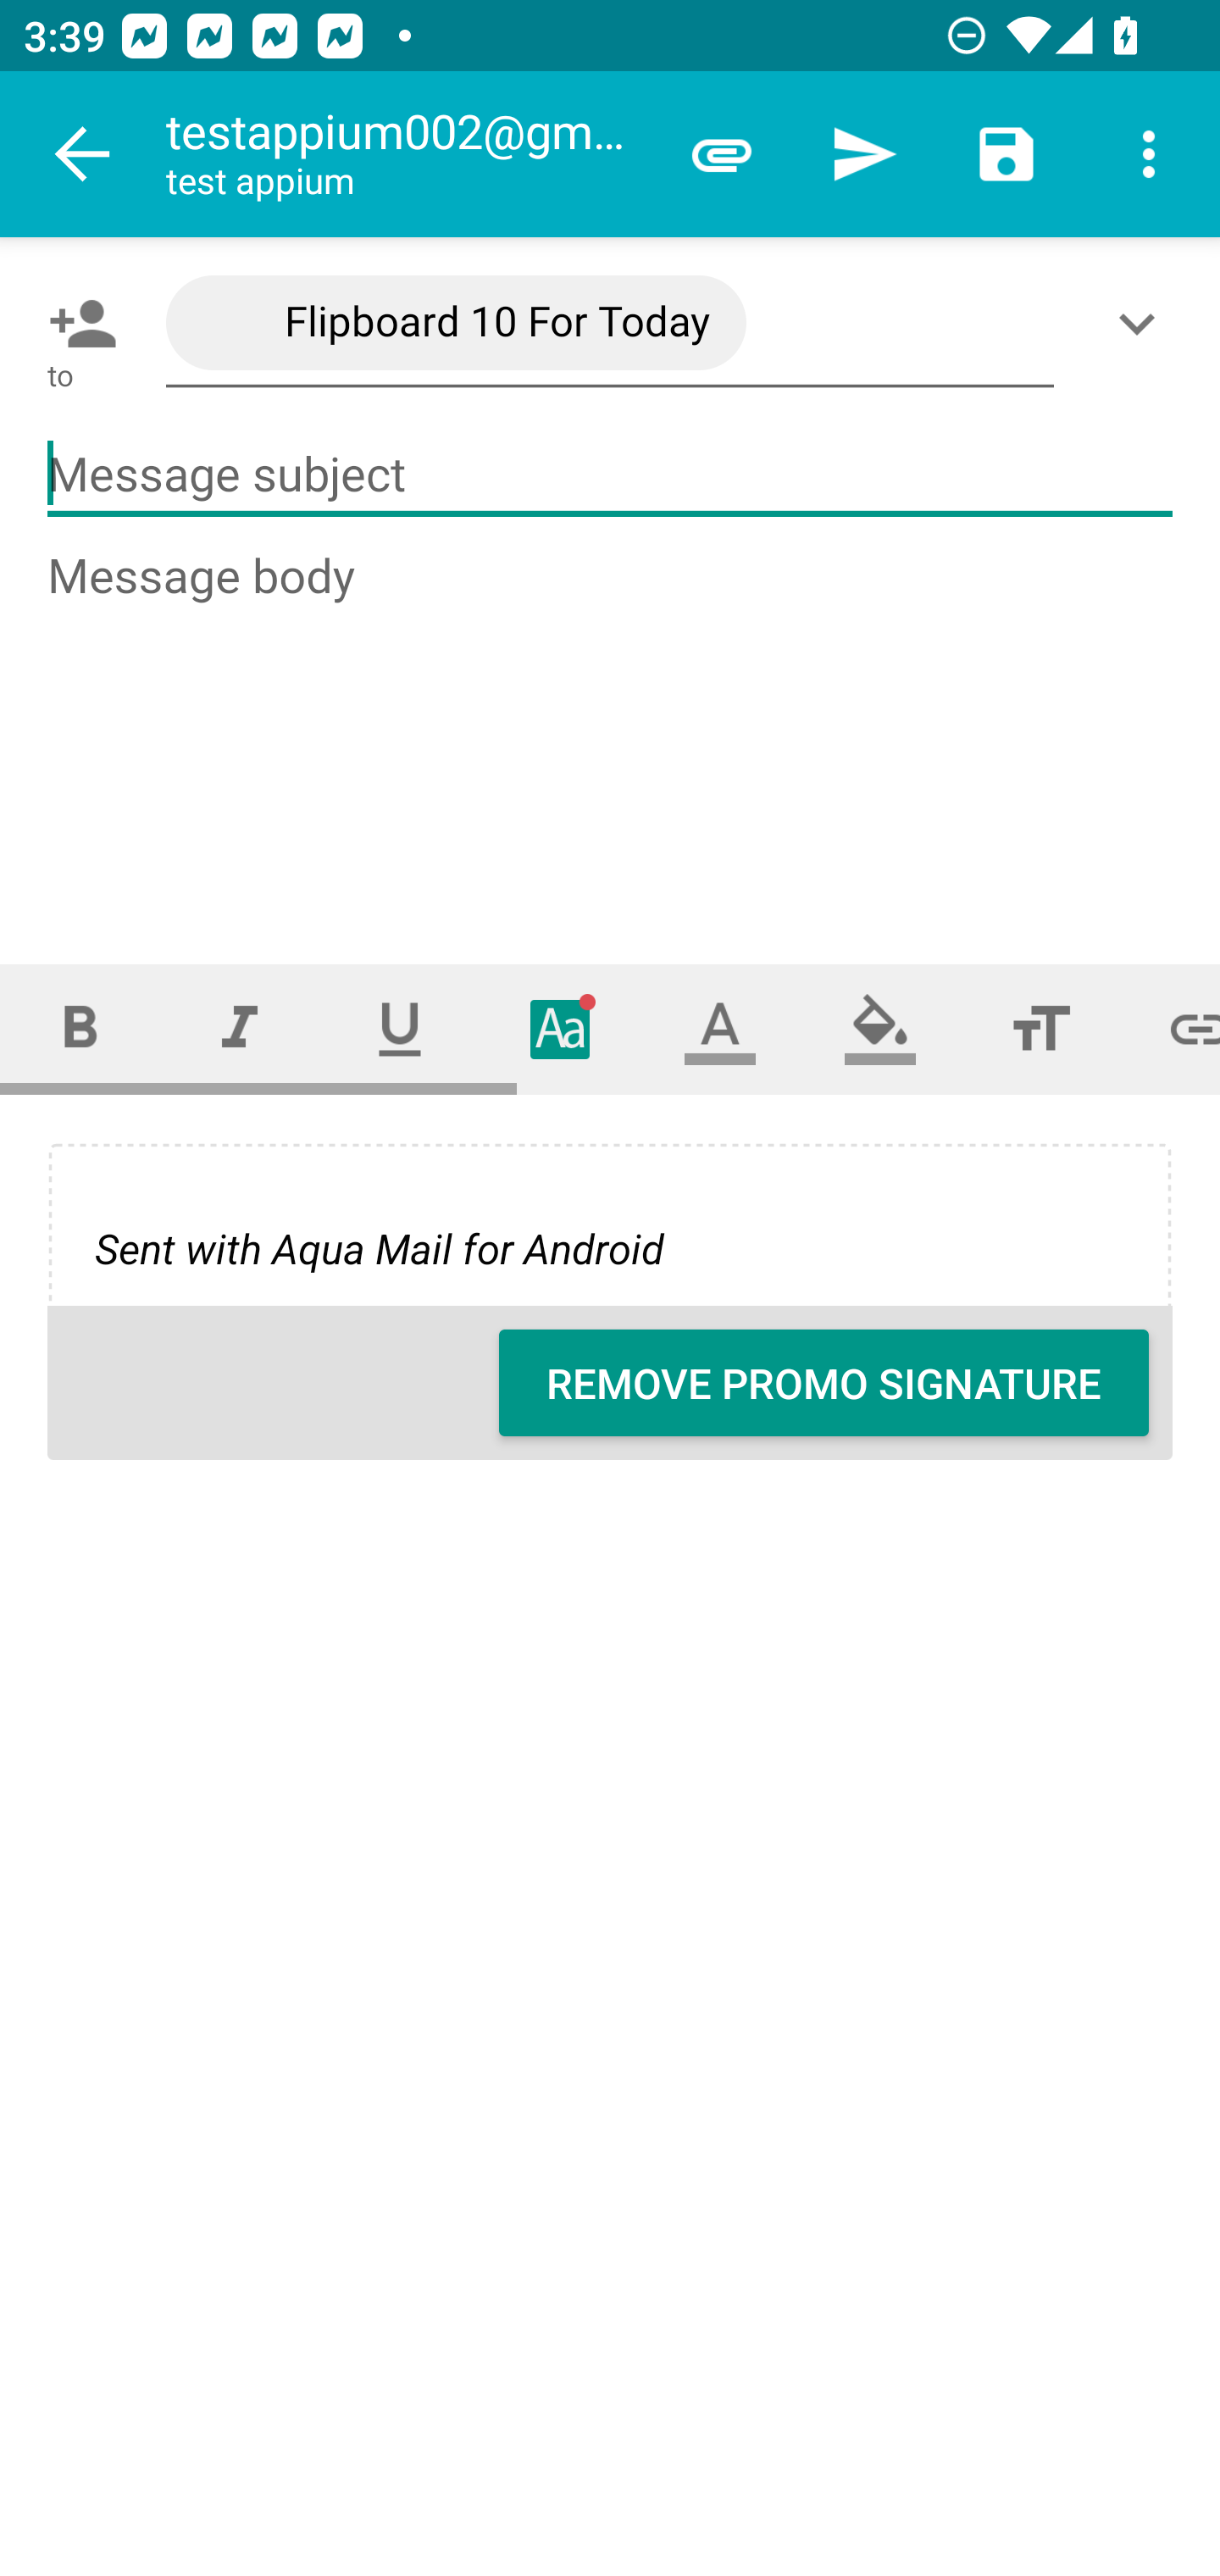  Describe the element at coordinates (610, 475) in the screenshot. I see `Message subject` at that location.